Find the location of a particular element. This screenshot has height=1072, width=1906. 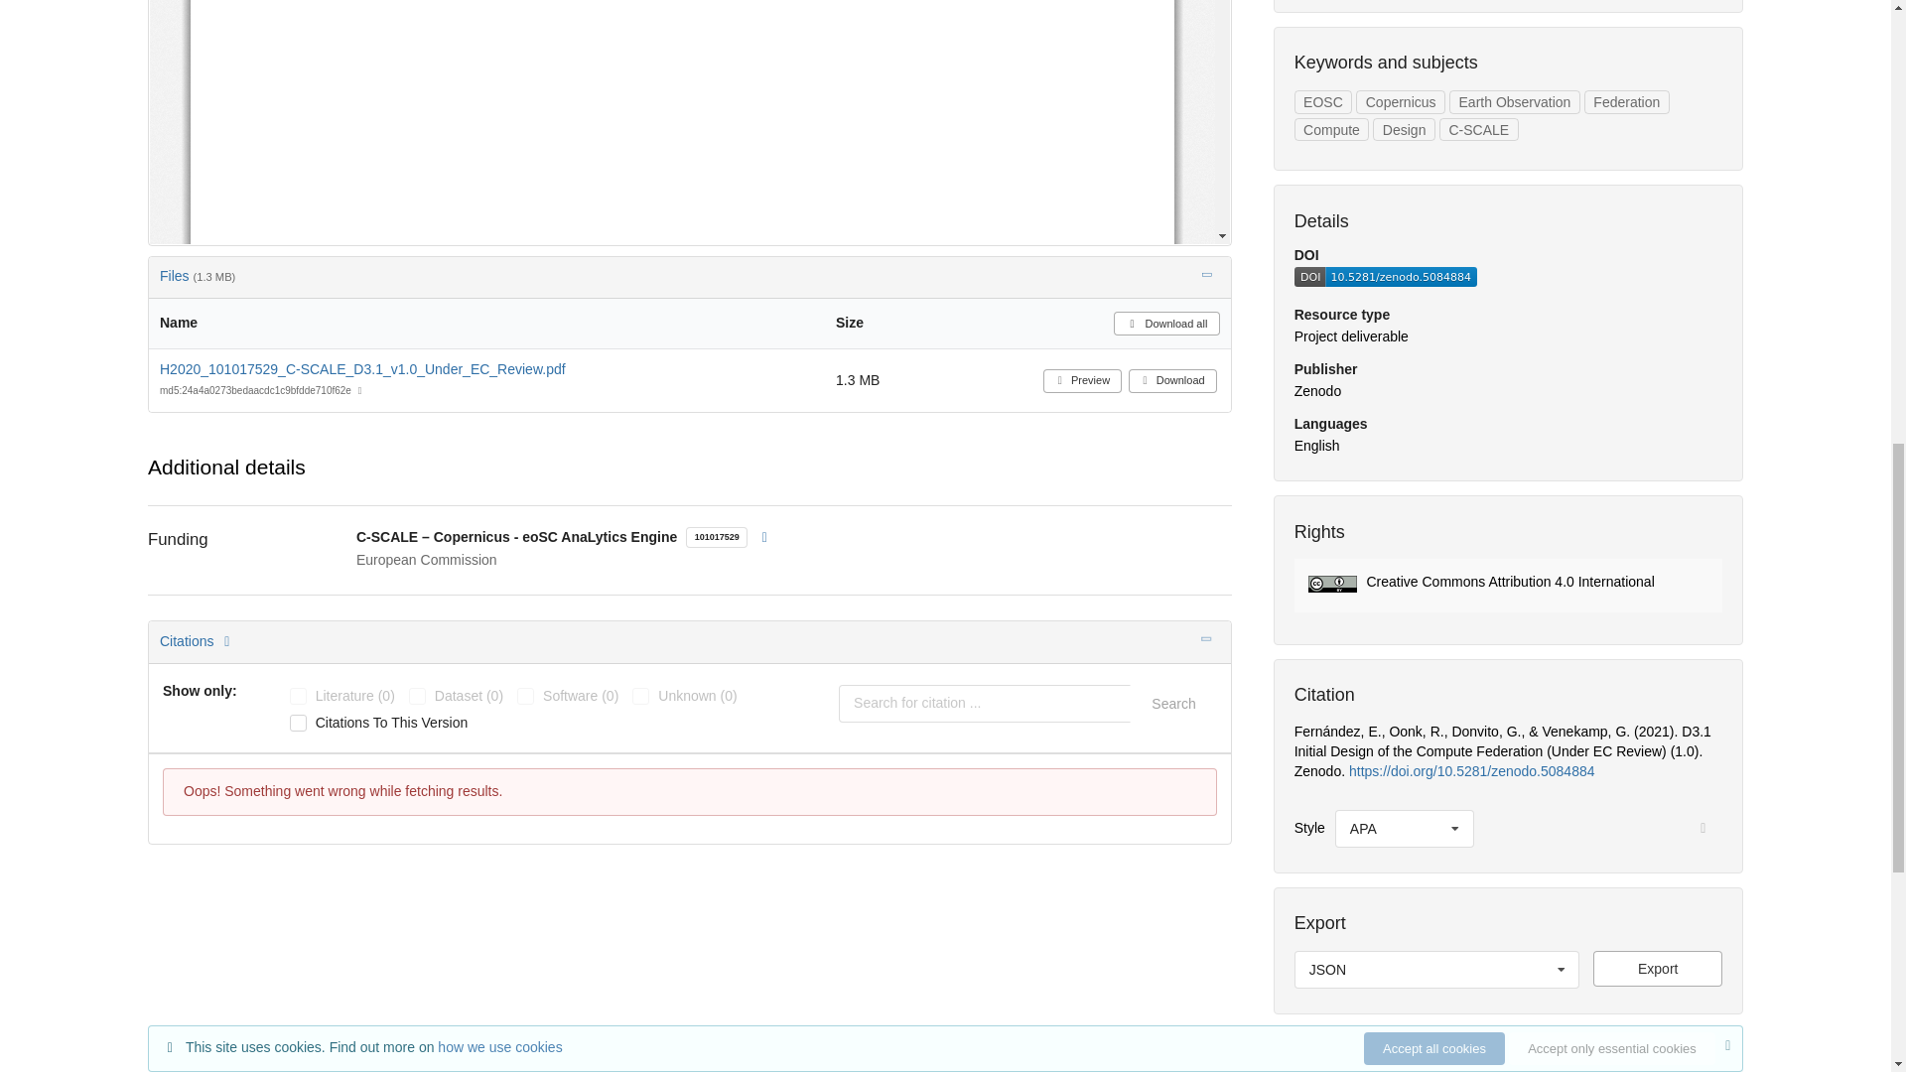

Federation is located at coordinates (1626, 101).